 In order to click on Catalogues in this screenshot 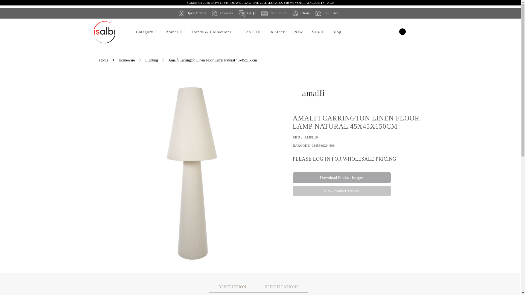, I will do `click(273, 13)`.